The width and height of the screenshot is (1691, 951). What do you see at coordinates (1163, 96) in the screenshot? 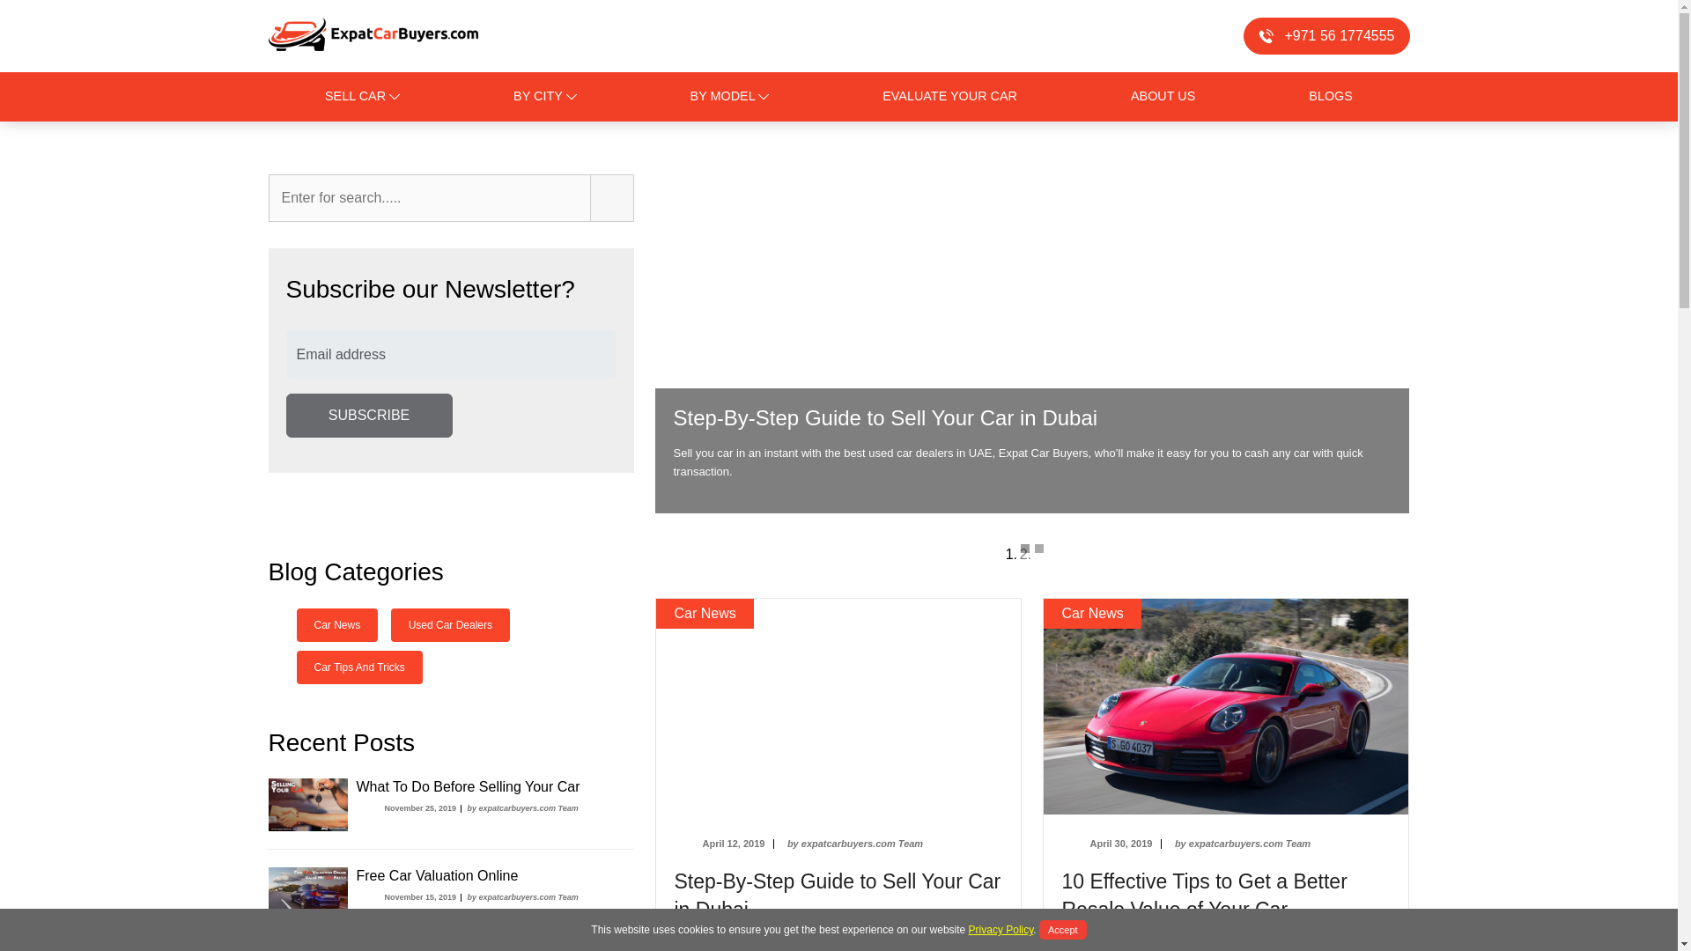
I see `ABOUT US` at bounding box center [1163, 96].